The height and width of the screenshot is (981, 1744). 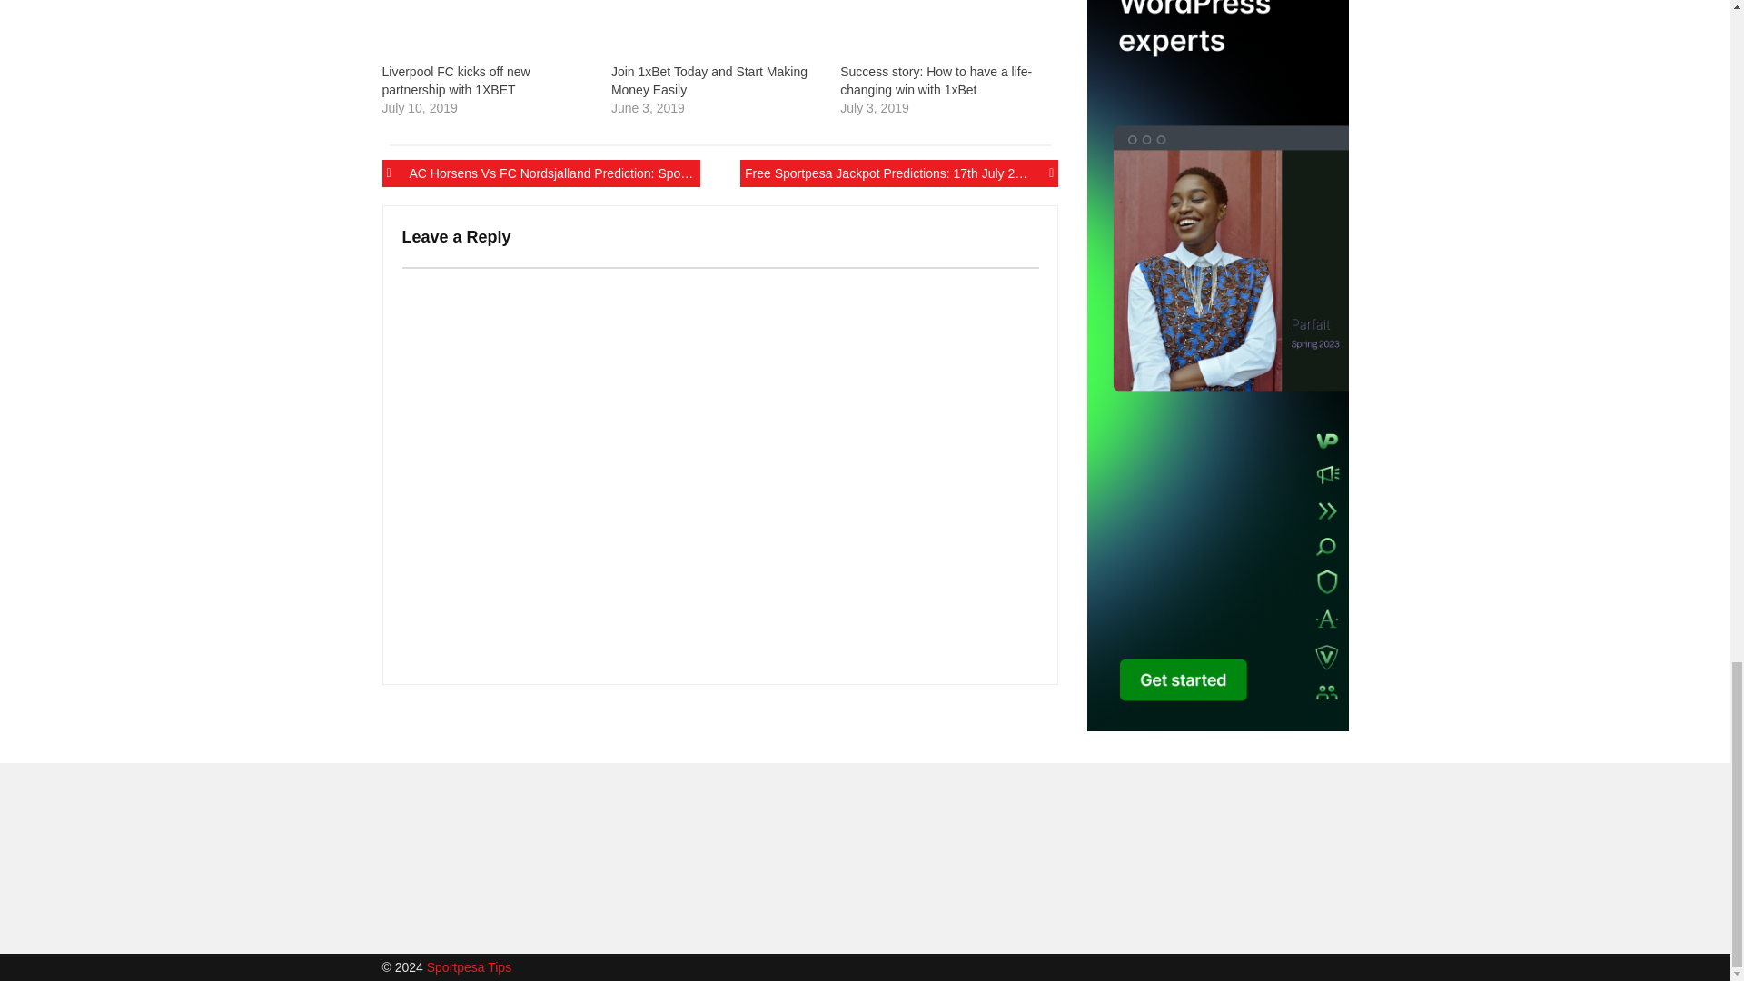 I want to click on Free Sportpesa Jackpot Predictions: 17th July 2019, so click(x=899, y=173).